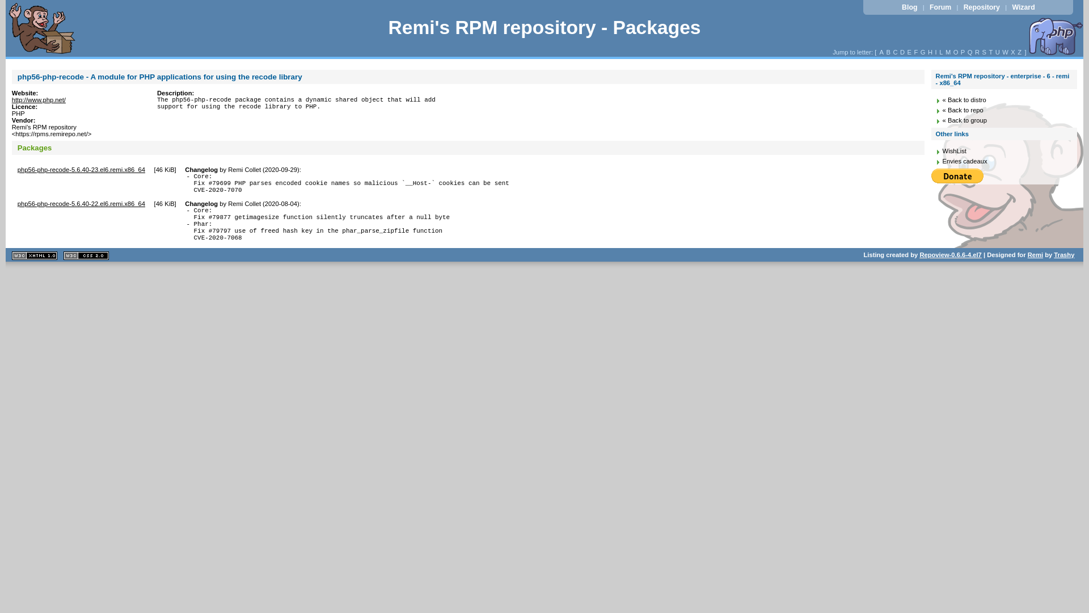  What do you see at coordinates (1023, 7) in the screenshot?
I see `Wizard` at bounding box center [1023, 7].